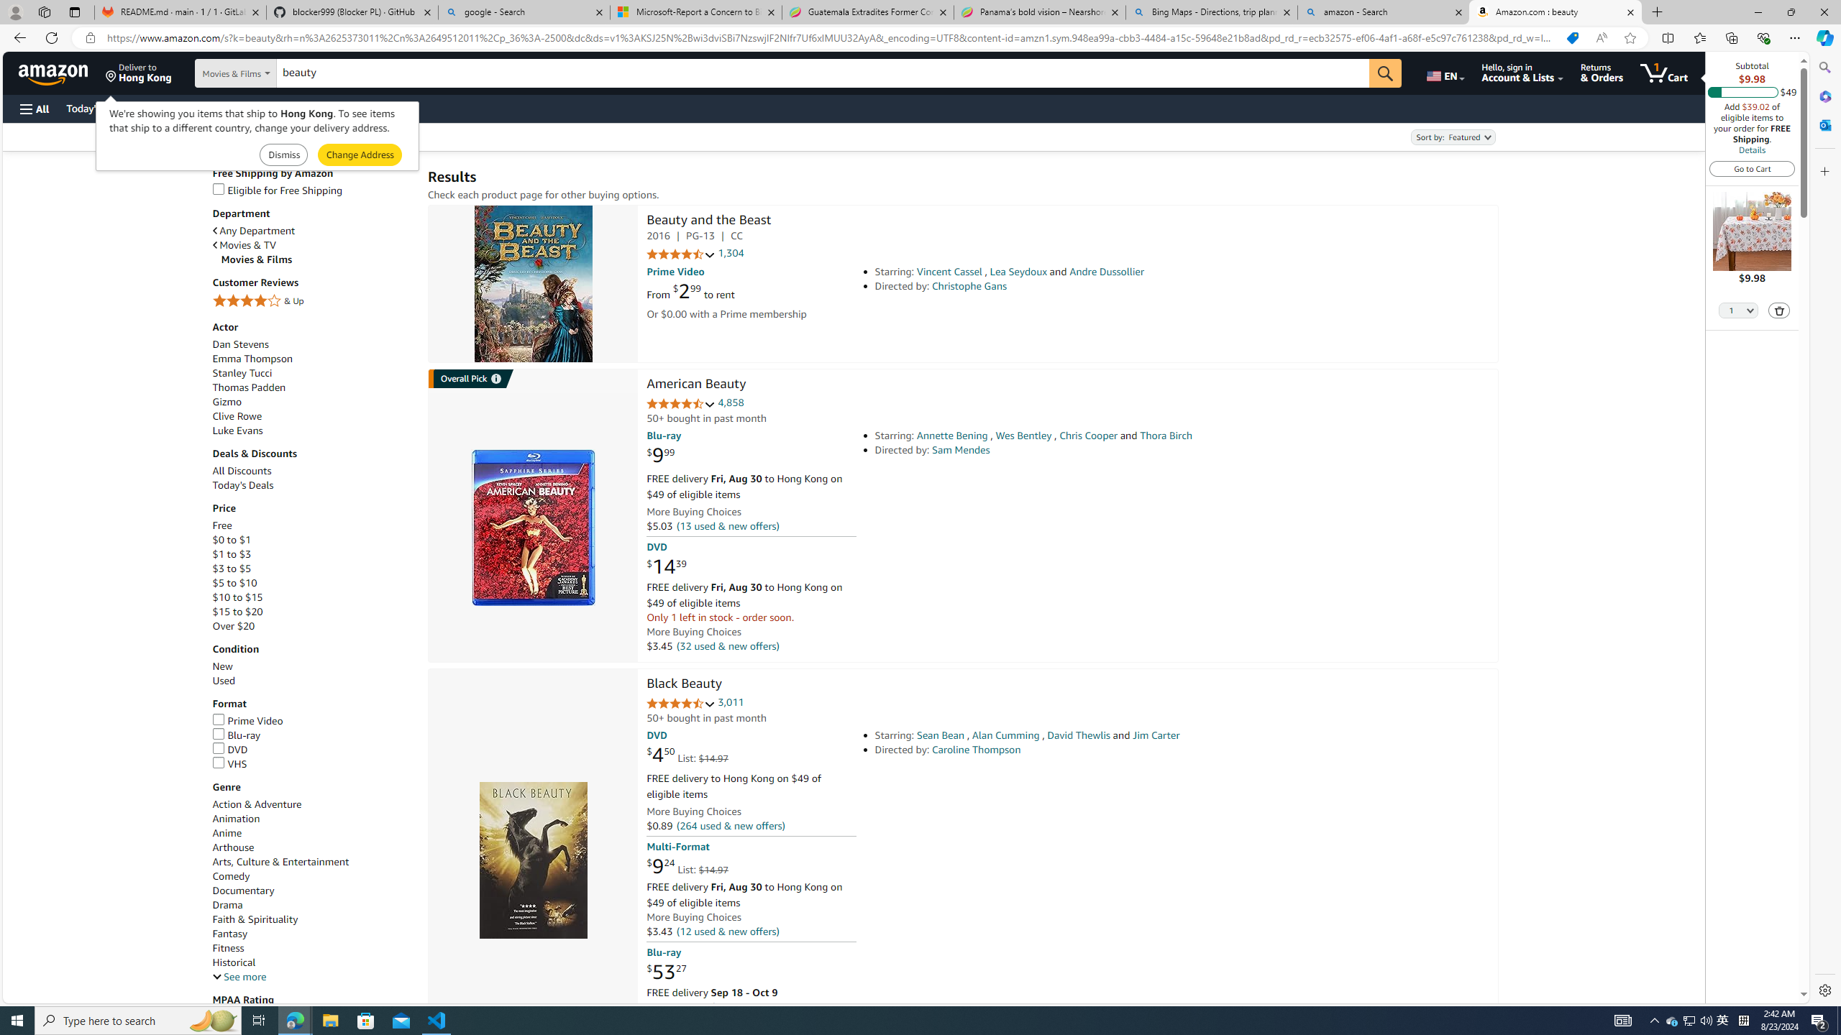  I want to click on Used, so click(223, 681).